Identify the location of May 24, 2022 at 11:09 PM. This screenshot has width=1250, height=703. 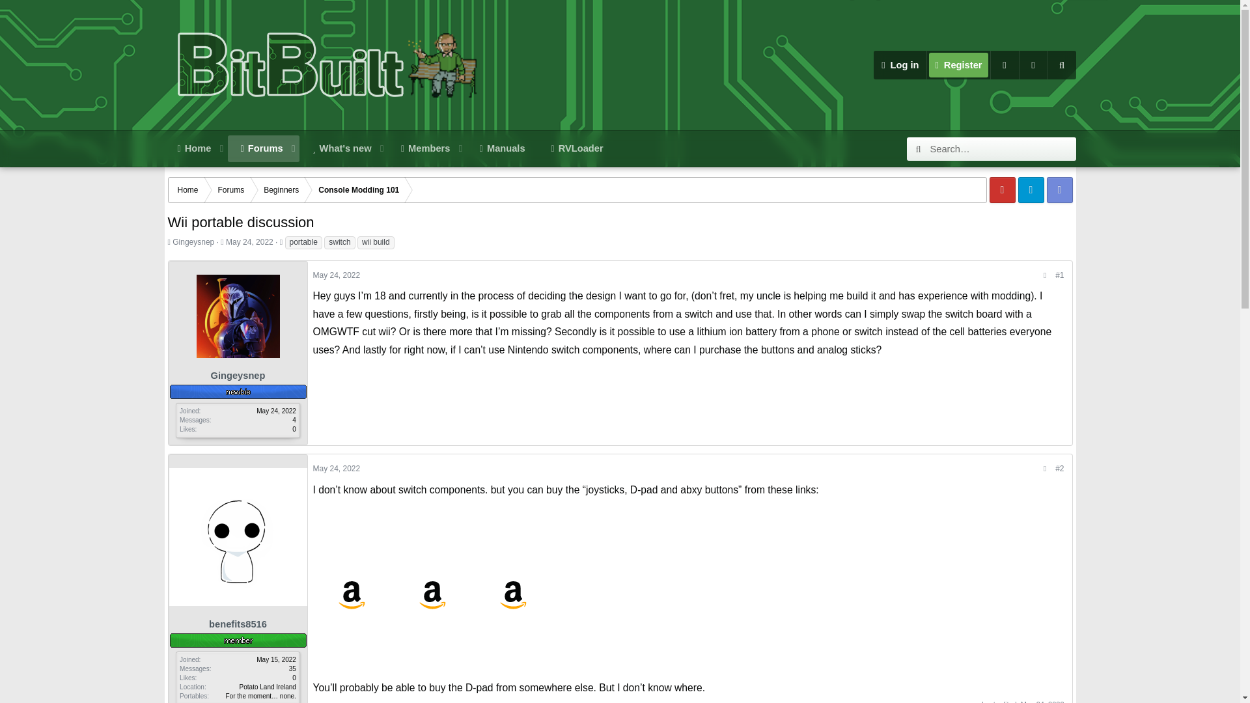
(503, 148).